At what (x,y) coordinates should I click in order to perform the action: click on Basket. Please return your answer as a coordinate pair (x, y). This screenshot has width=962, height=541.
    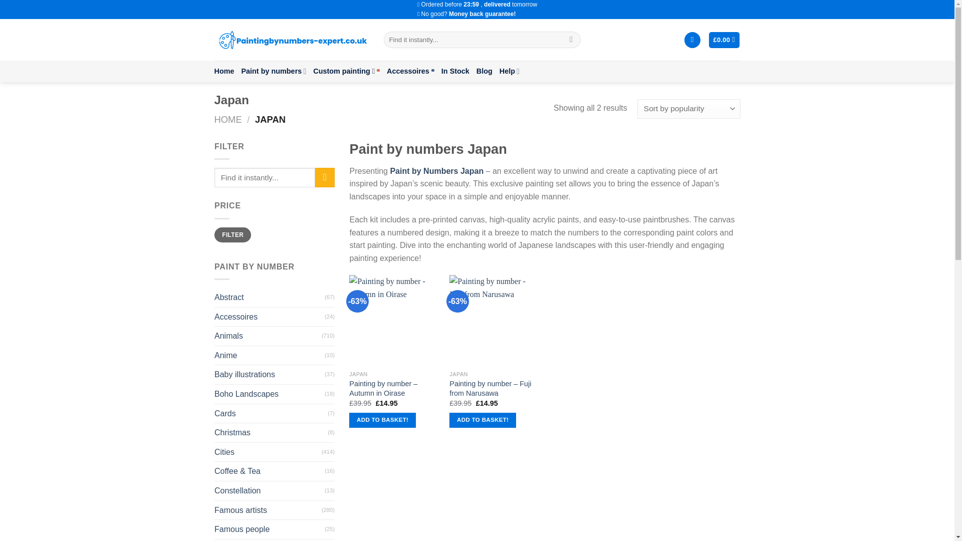
    Looking at the image, I should click on (725, 40).